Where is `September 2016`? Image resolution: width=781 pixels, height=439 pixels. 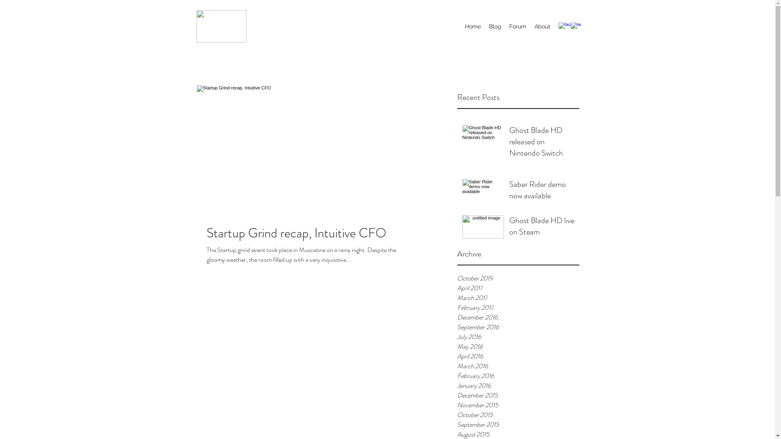
September 2016 is located at coordinates (518, 327).